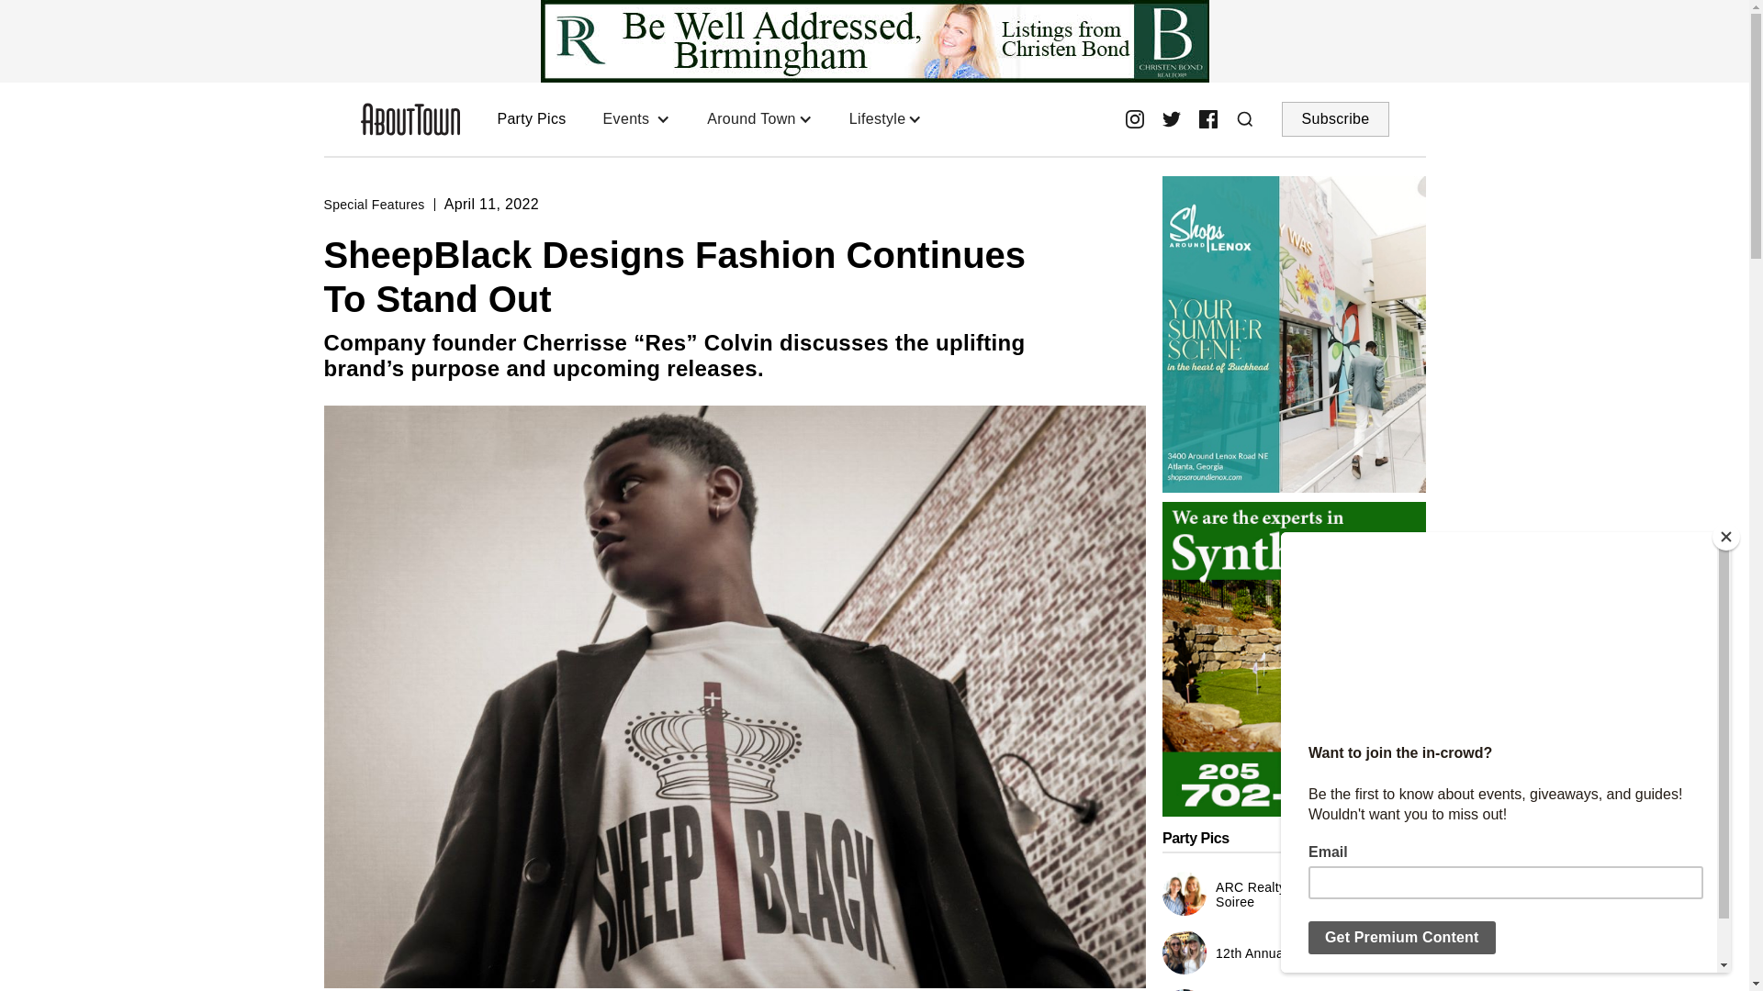  What do you see at coordinates (531, 118) in the screenshot?
I see `Party Pics` at bounding box center [531, 118].